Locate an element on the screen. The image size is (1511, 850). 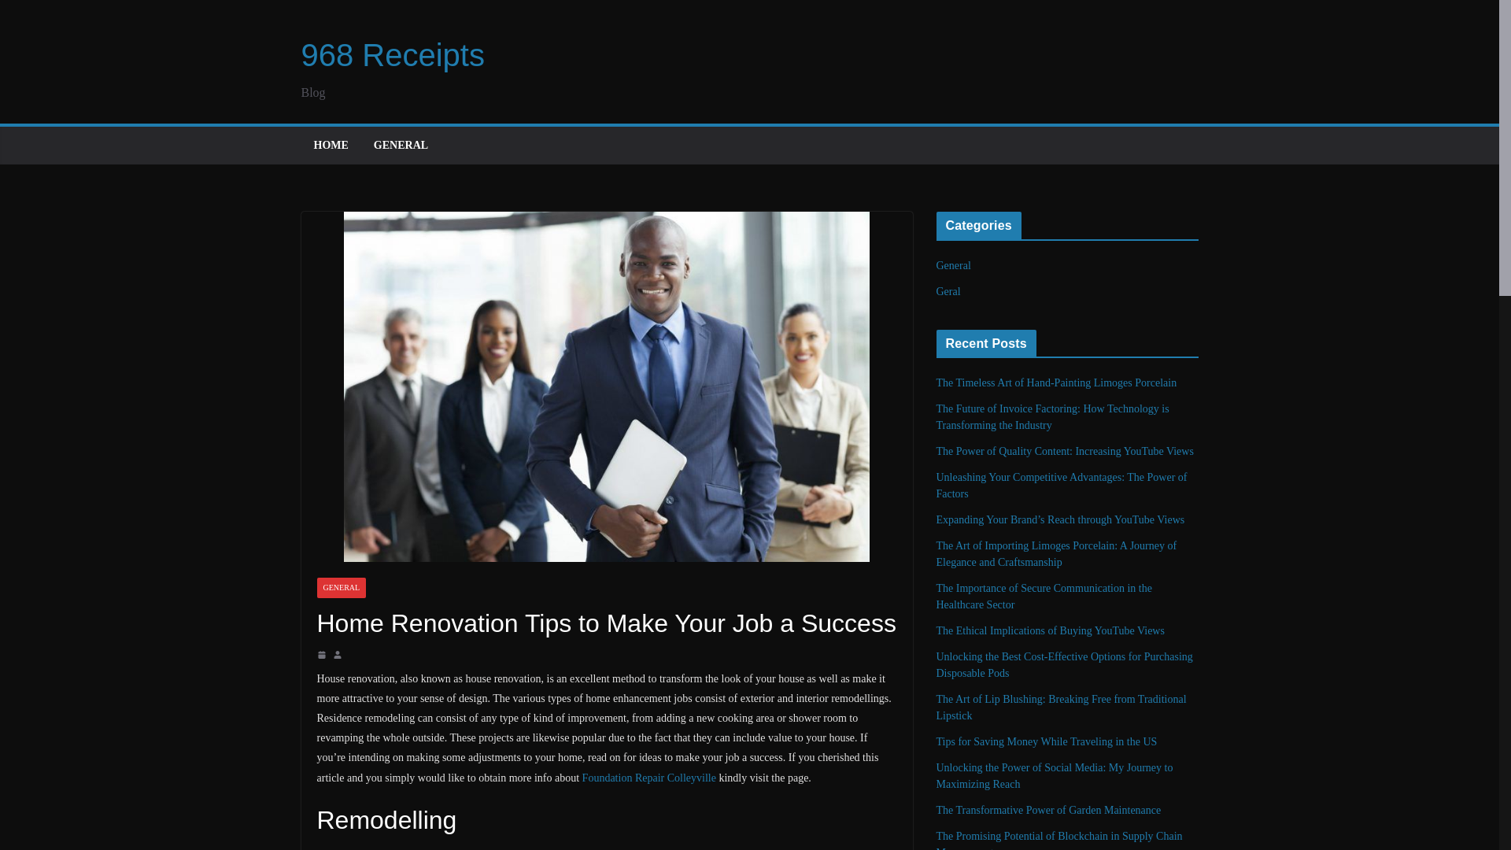
The Power of Quality Content: Increasing YouTube Views is located at coordinates (1065, 451).